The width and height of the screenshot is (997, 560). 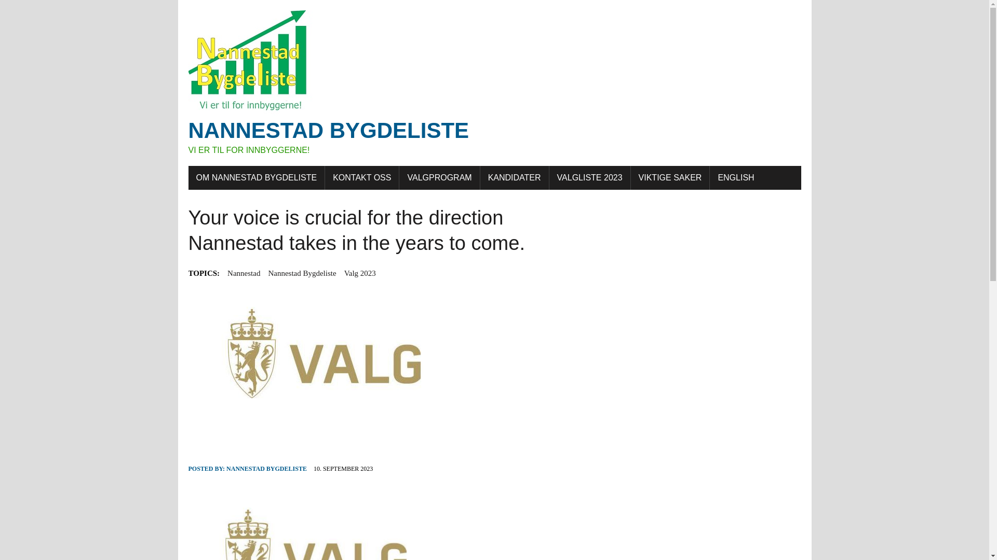 What do you see at coordinates (439, 177) in the screenshot?
I see `VALGPROGRAM` at bounding box center [439, 177].